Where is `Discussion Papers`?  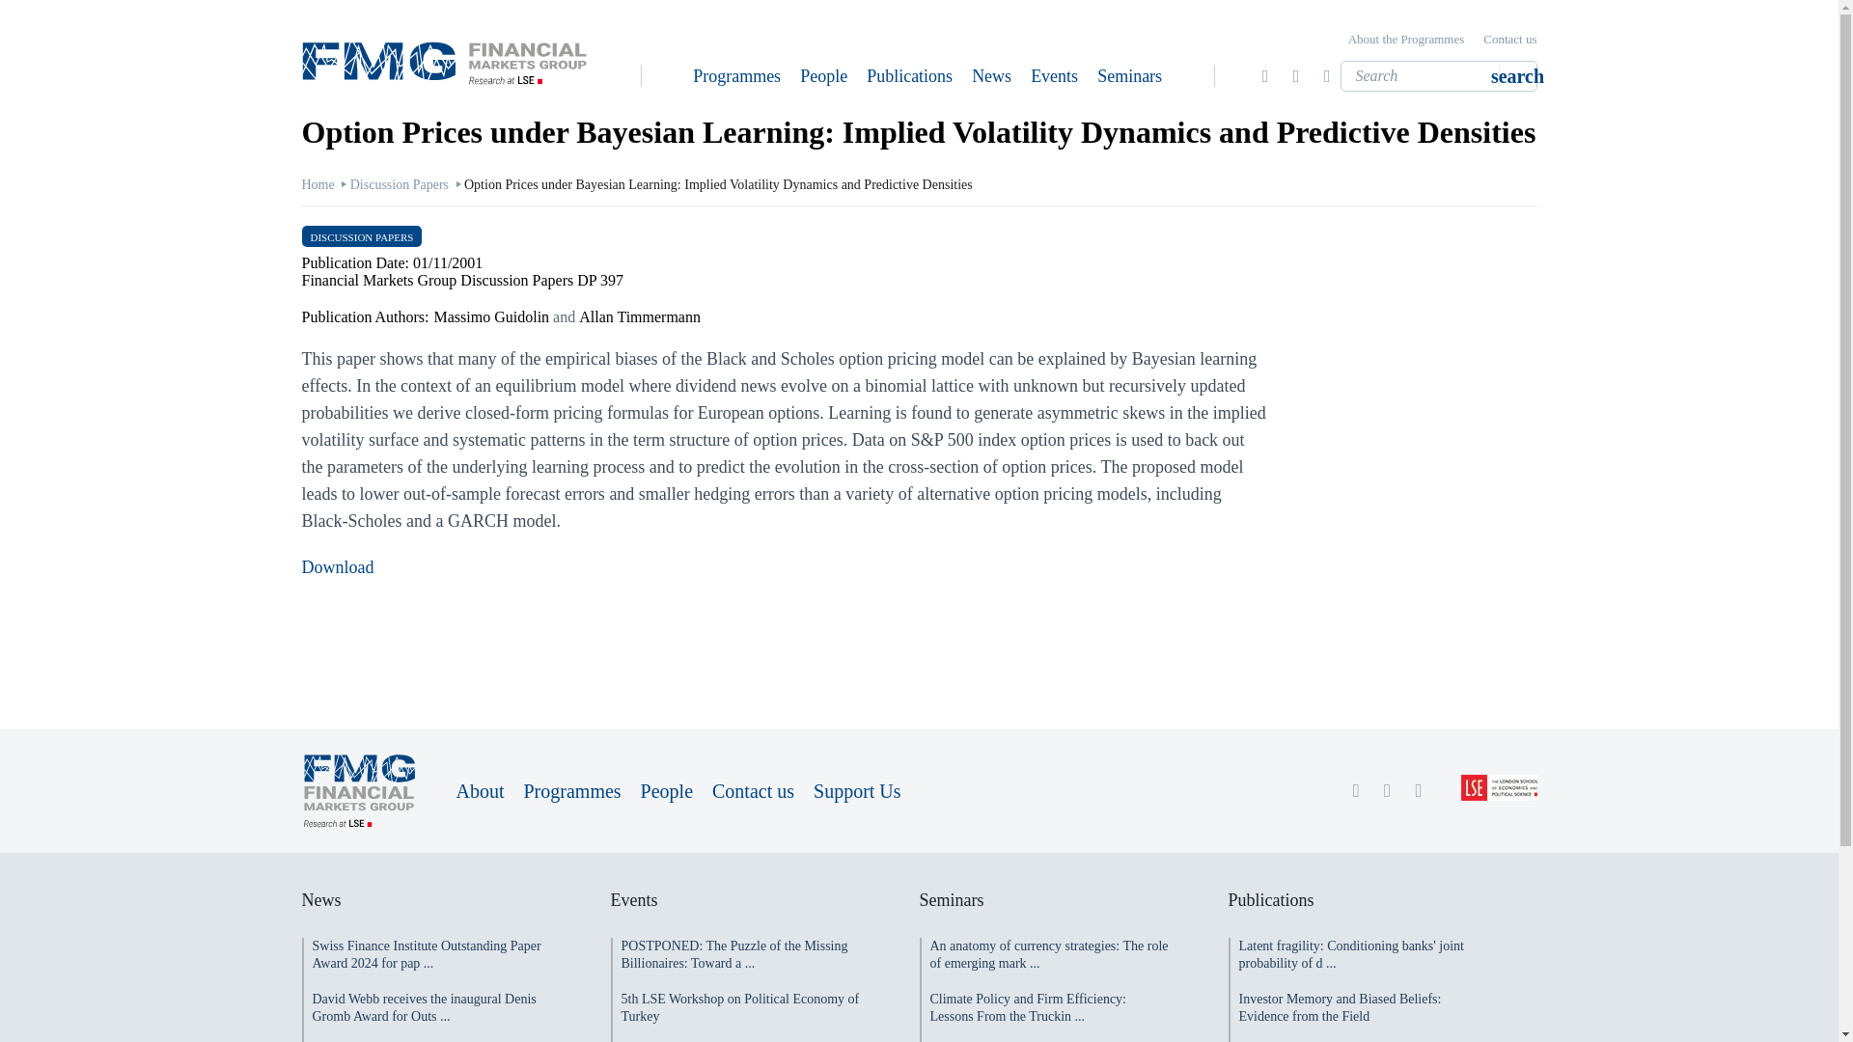
Discussion Papers is located at coordinates (399, 183).